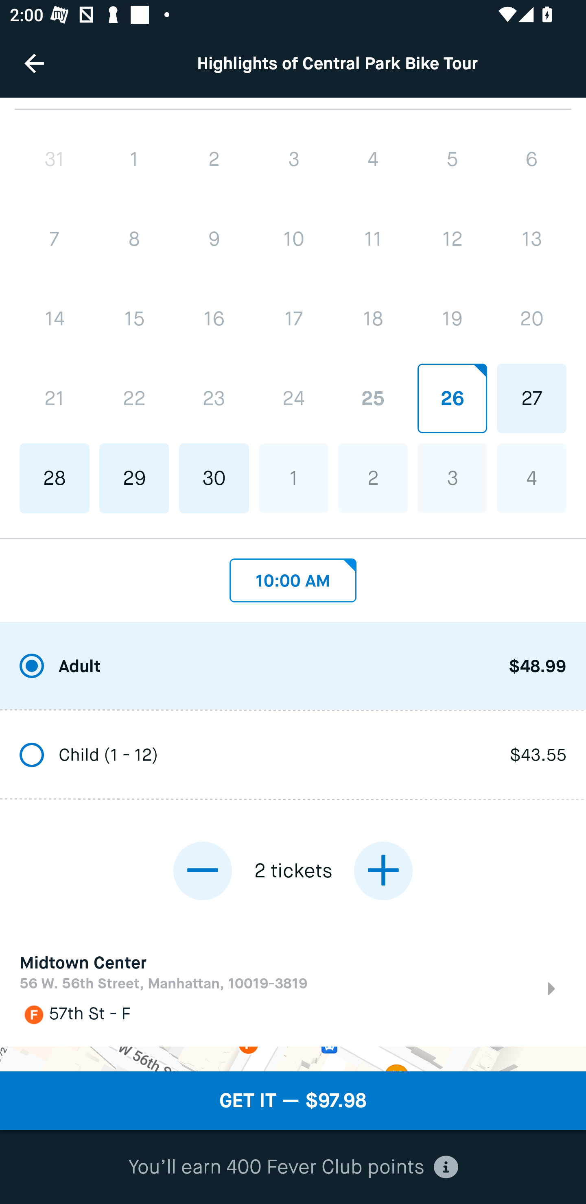 Image resolution: width=586 pixels, height=1204 pixels. Describe the element at coordinates (293, 756) in the screenshot. I see `Child (1 - 12) $43.55` at that location.